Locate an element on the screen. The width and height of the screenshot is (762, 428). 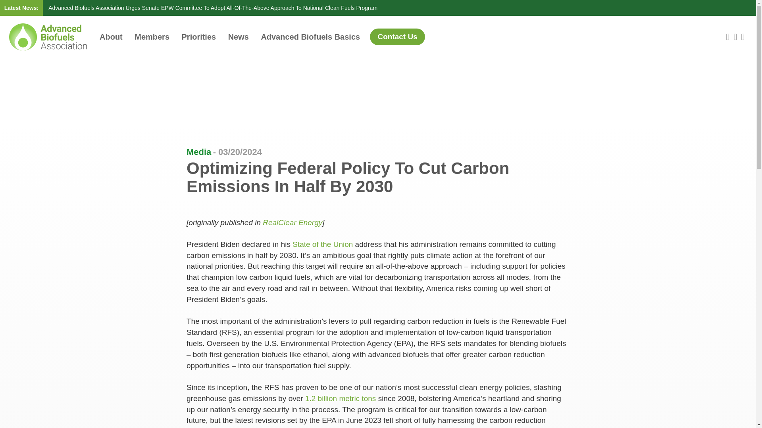
About is located at coordinates (111, 37).